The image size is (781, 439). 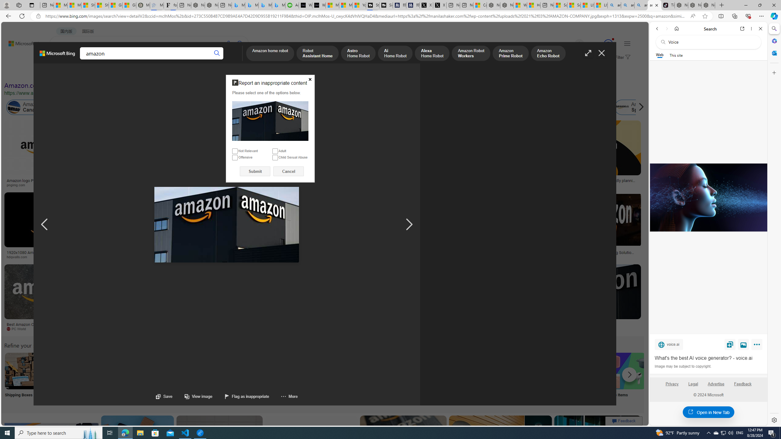 I want to click on Microsoft Rewards 135, so click(x=601, y=44).